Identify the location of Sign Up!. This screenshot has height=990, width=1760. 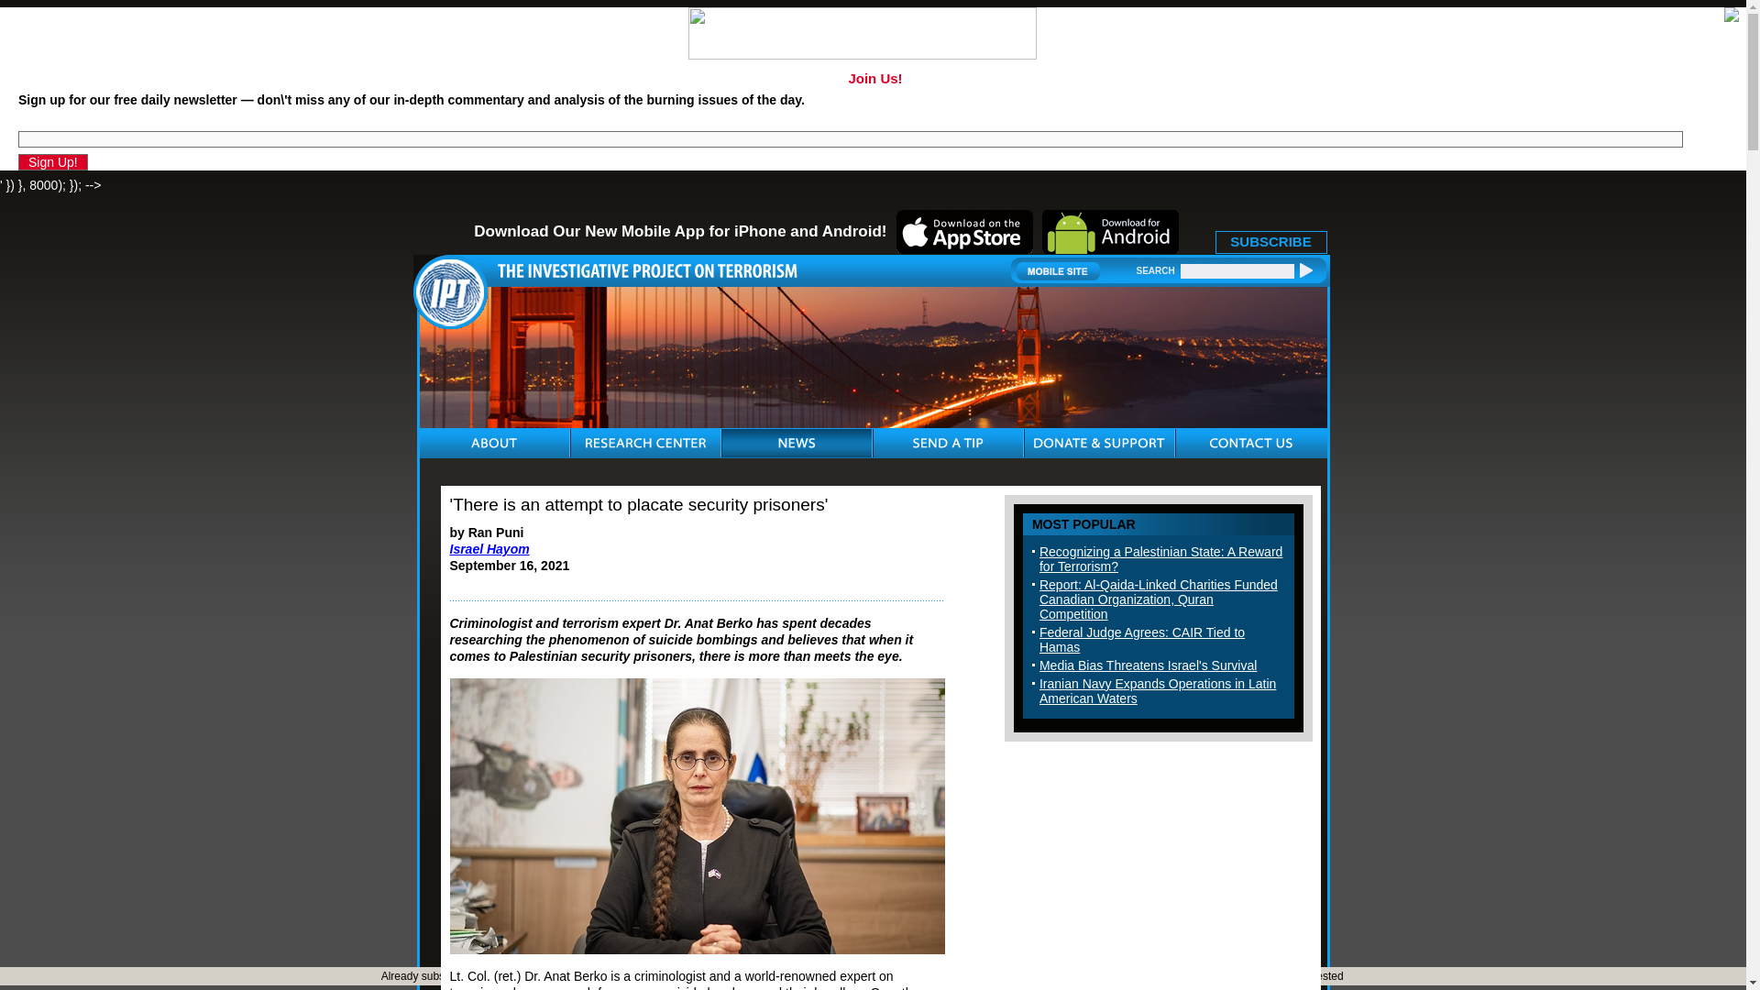
(53, 161).